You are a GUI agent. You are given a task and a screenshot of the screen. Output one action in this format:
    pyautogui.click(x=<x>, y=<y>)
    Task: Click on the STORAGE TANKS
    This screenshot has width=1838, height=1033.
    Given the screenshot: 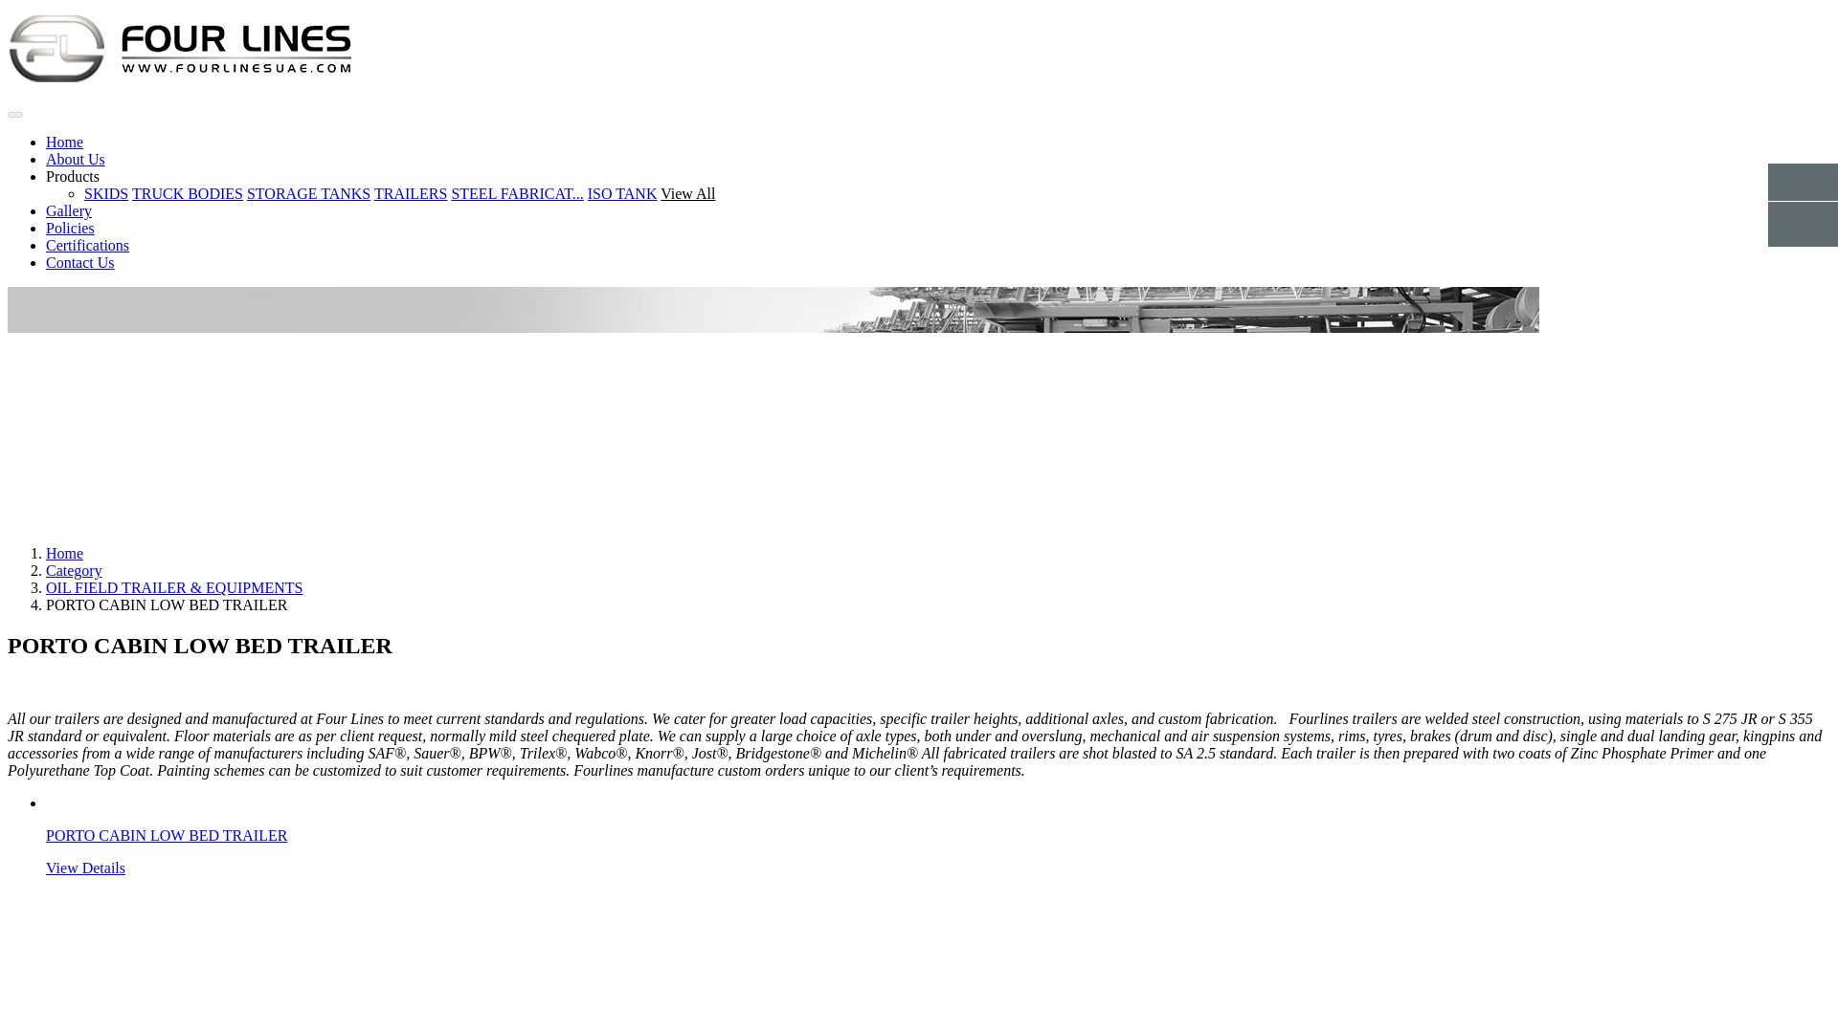 What is the action you would take?
    pyautogui.click(x=308, y=193)
    